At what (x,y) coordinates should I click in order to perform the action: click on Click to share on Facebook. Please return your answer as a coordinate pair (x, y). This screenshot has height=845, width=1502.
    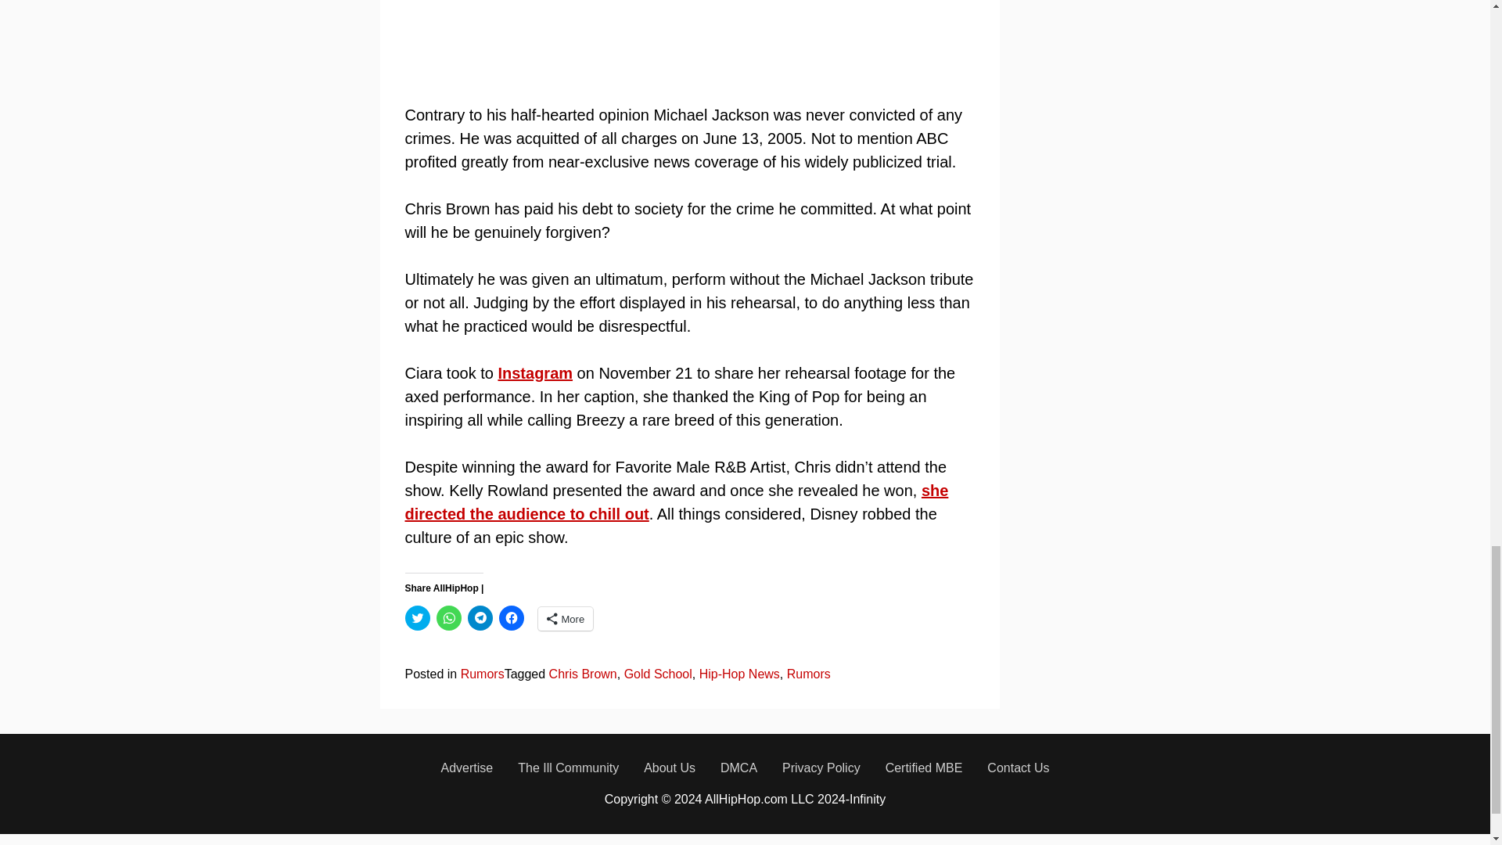
    Looking at the image, I should click on (512, 618).